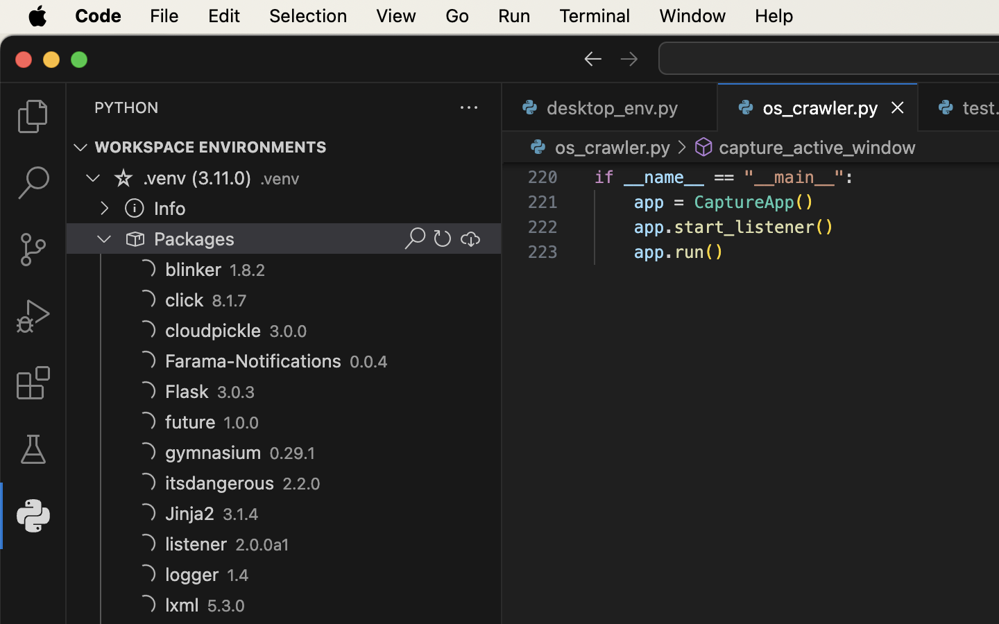  I want to click on 2.2.0, so click(301, 484).